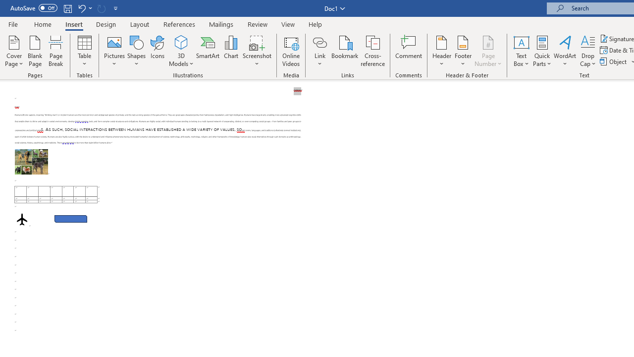 This screenshot has width=634, height=357. I want to click on Chart..., so click(231, 51).